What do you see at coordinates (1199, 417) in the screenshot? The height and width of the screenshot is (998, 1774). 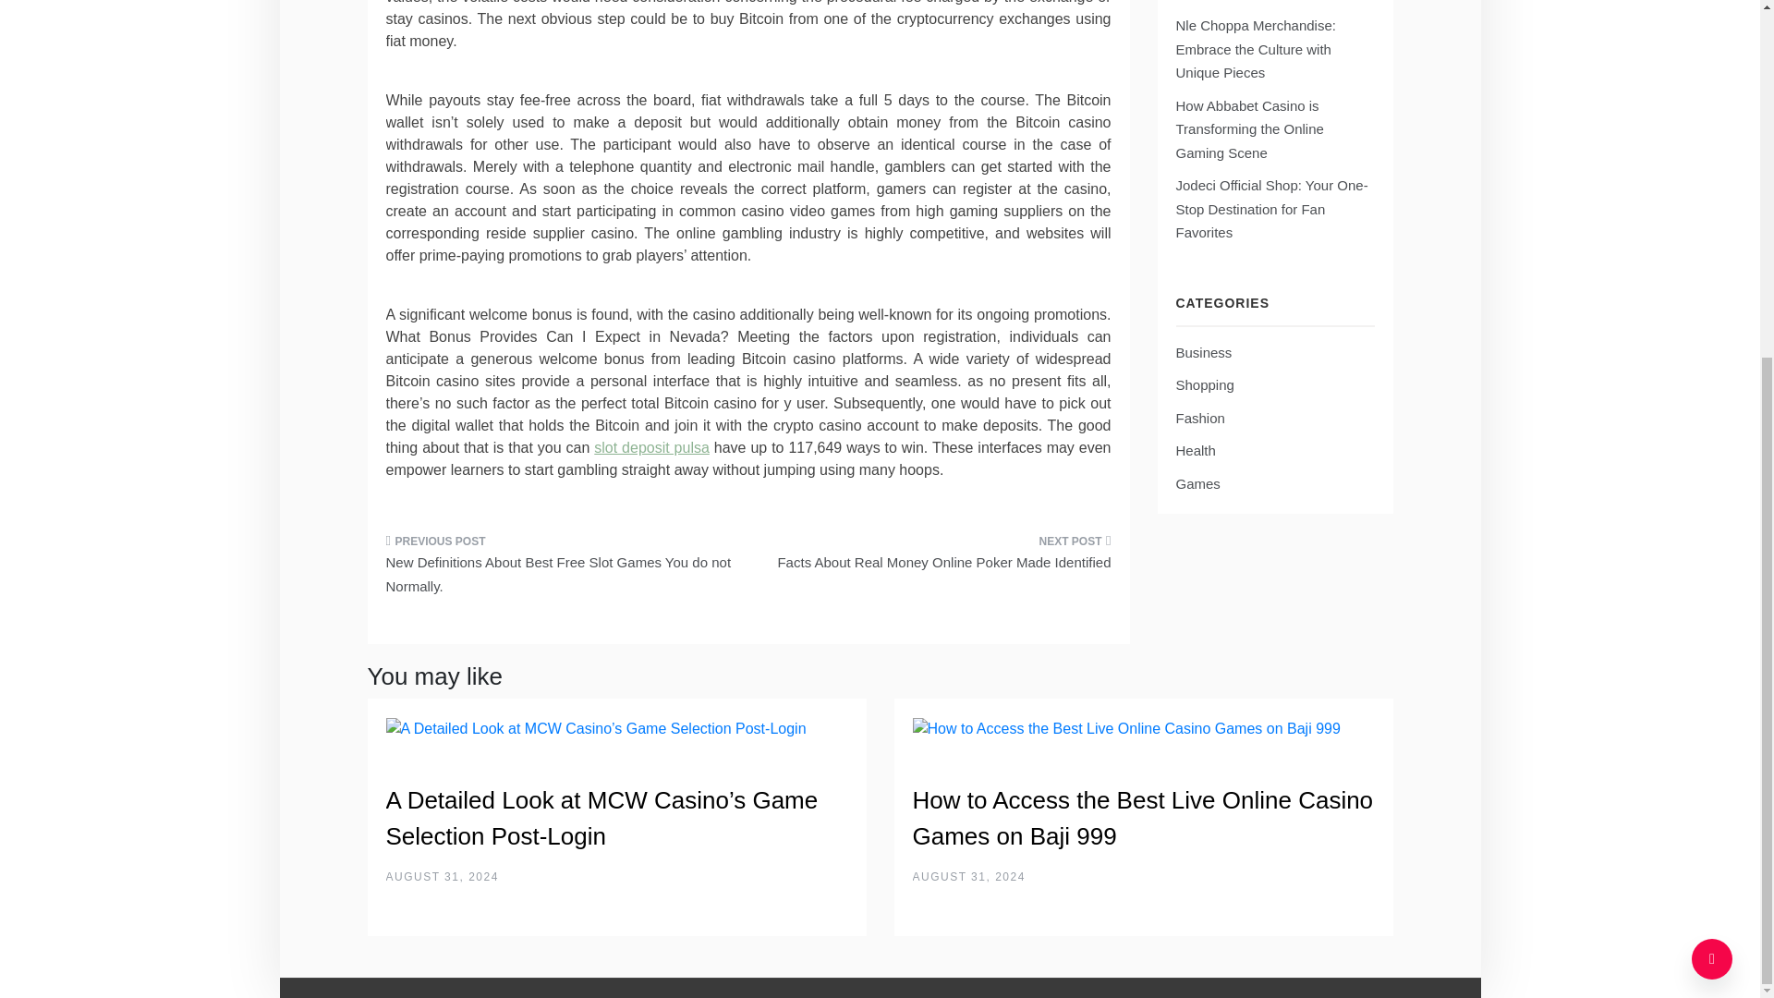 I see `Fashion` at bounding box center [1199, 417].